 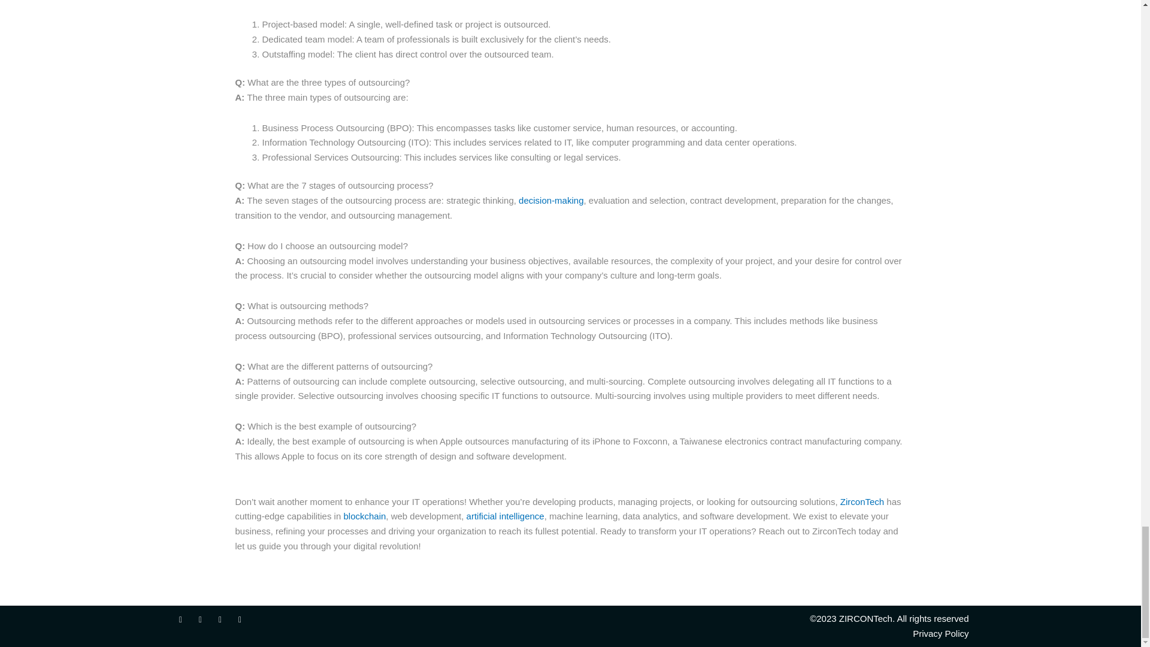 What do you see at coordinates (181, 619) in the screenshot?
I see `Facebook` at bounding box center [181, 619].